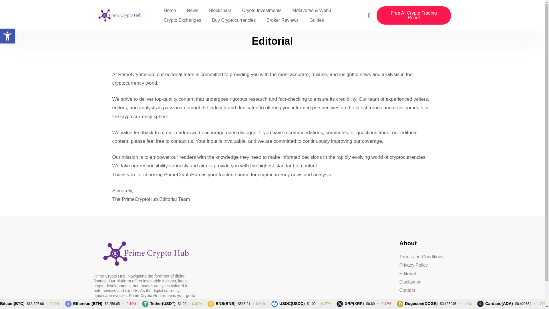 This screenshot has height=309, width=549. What do you see at coordinates (425, 290) in the screenshot?
I see `Privacy Policy` at bounding box center [425, 290].